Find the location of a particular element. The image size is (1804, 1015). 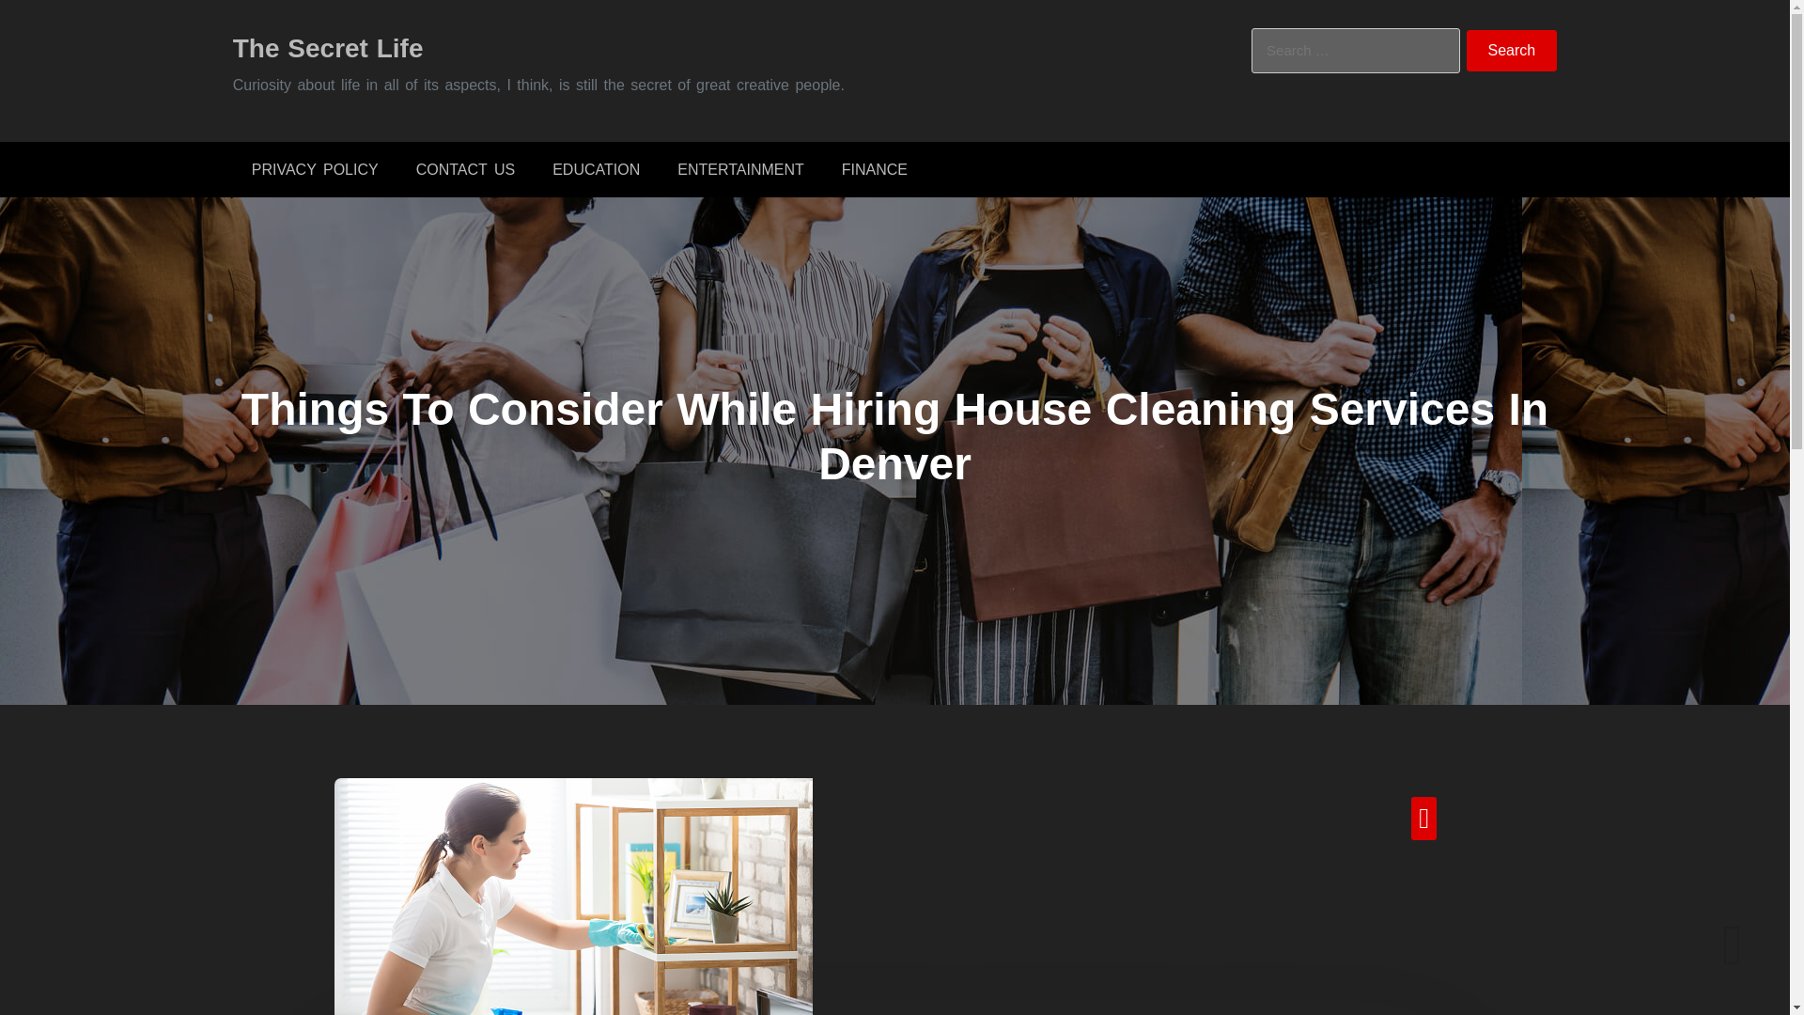

FINANCE is located at coordinates (874, 169).